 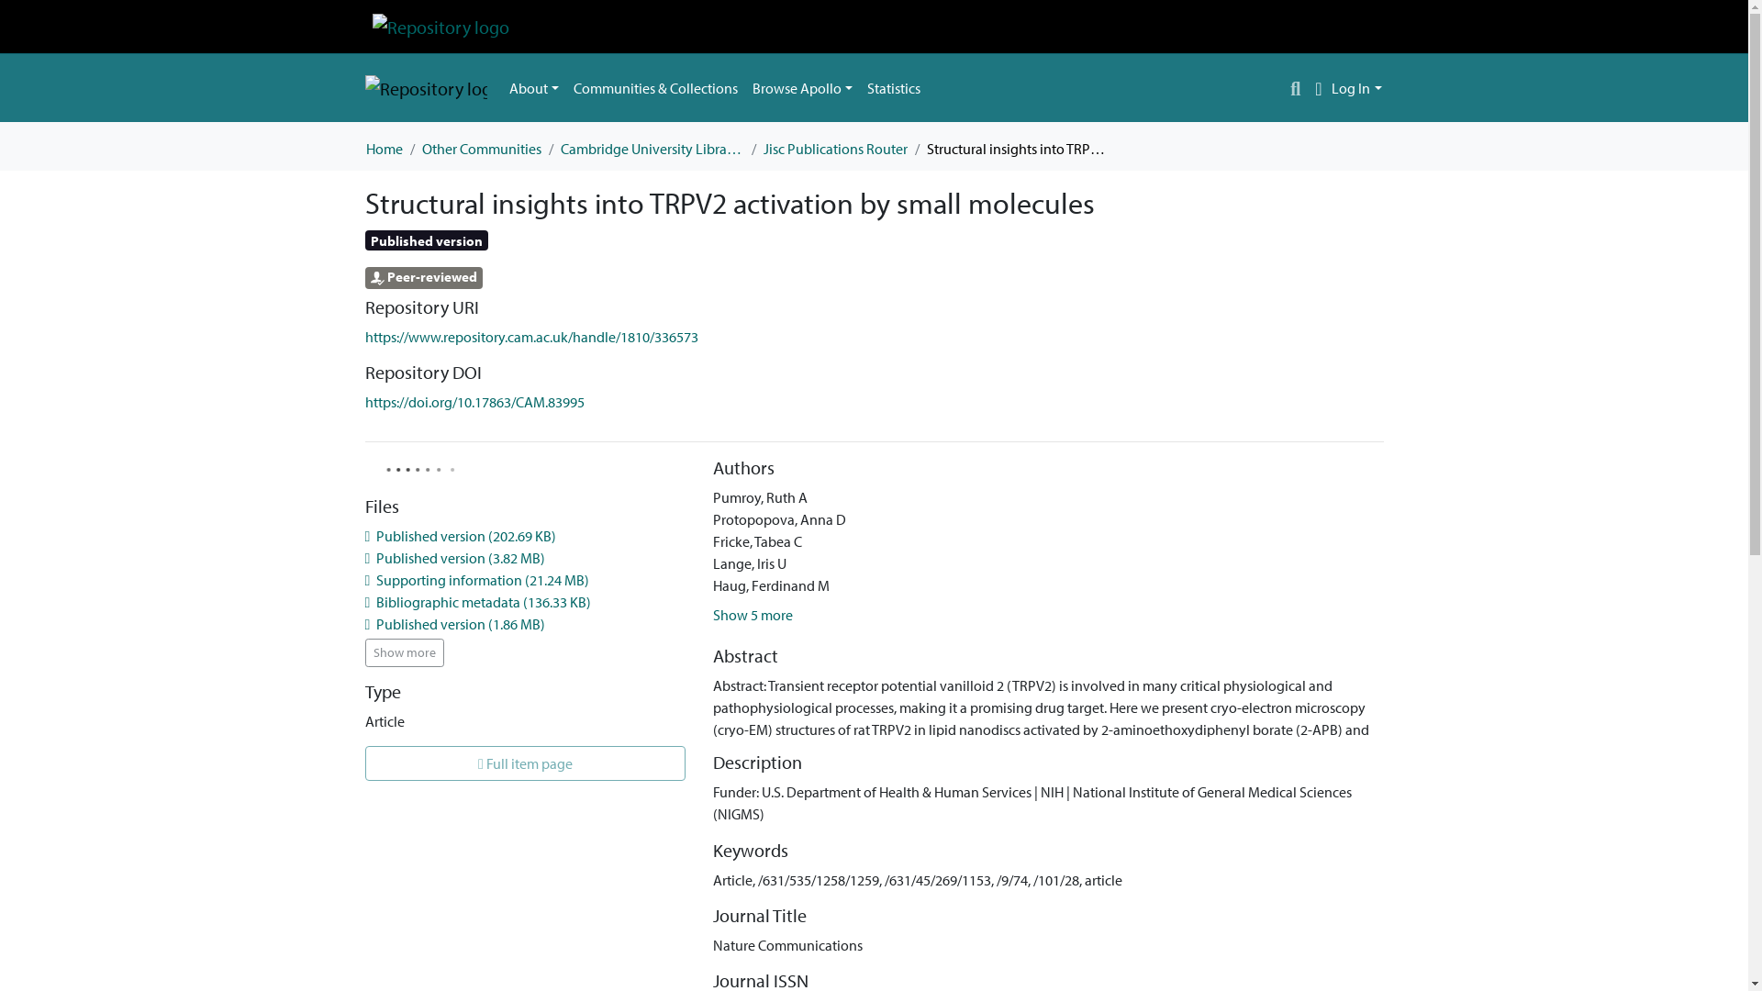 What do you see at coordinates (753, 615) in the screenshot?
I see `Show 5 more` at bounding box center [753, 615].